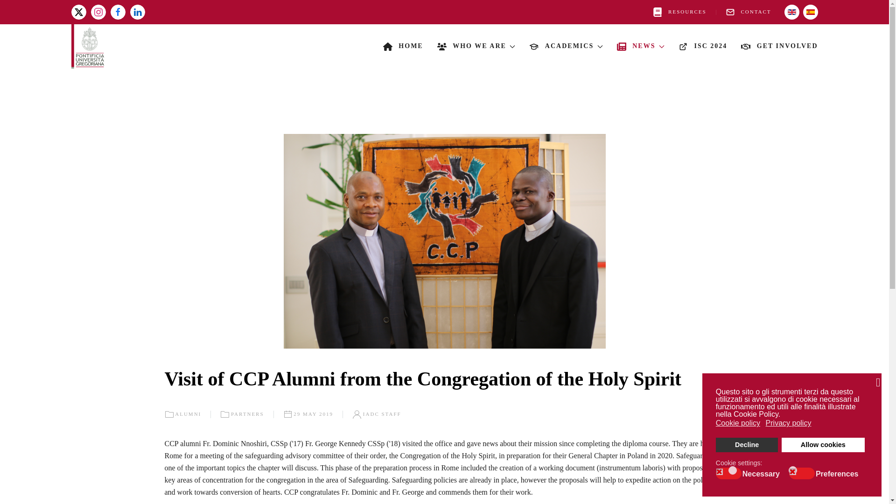 Image resolution: width=896 pixels, height=504 pixels. What do you see at coordinates (763, 473) in the screenshot?
I see `Necessary` at bounding box center [763, 473].